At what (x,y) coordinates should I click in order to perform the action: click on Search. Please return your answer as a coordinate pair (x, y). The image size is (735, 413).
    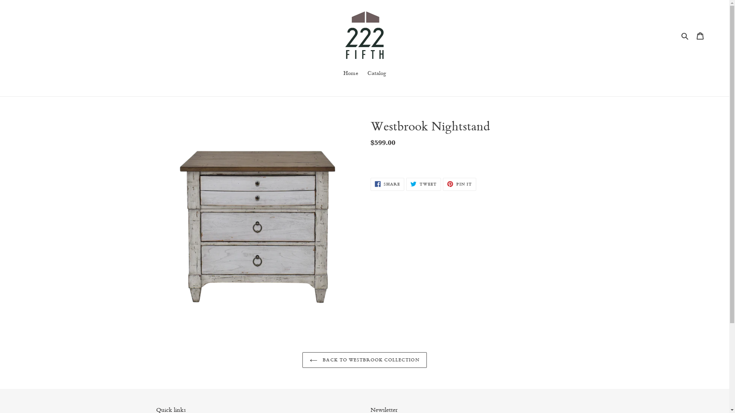
    Looking at the image, I should click on (685, 35).